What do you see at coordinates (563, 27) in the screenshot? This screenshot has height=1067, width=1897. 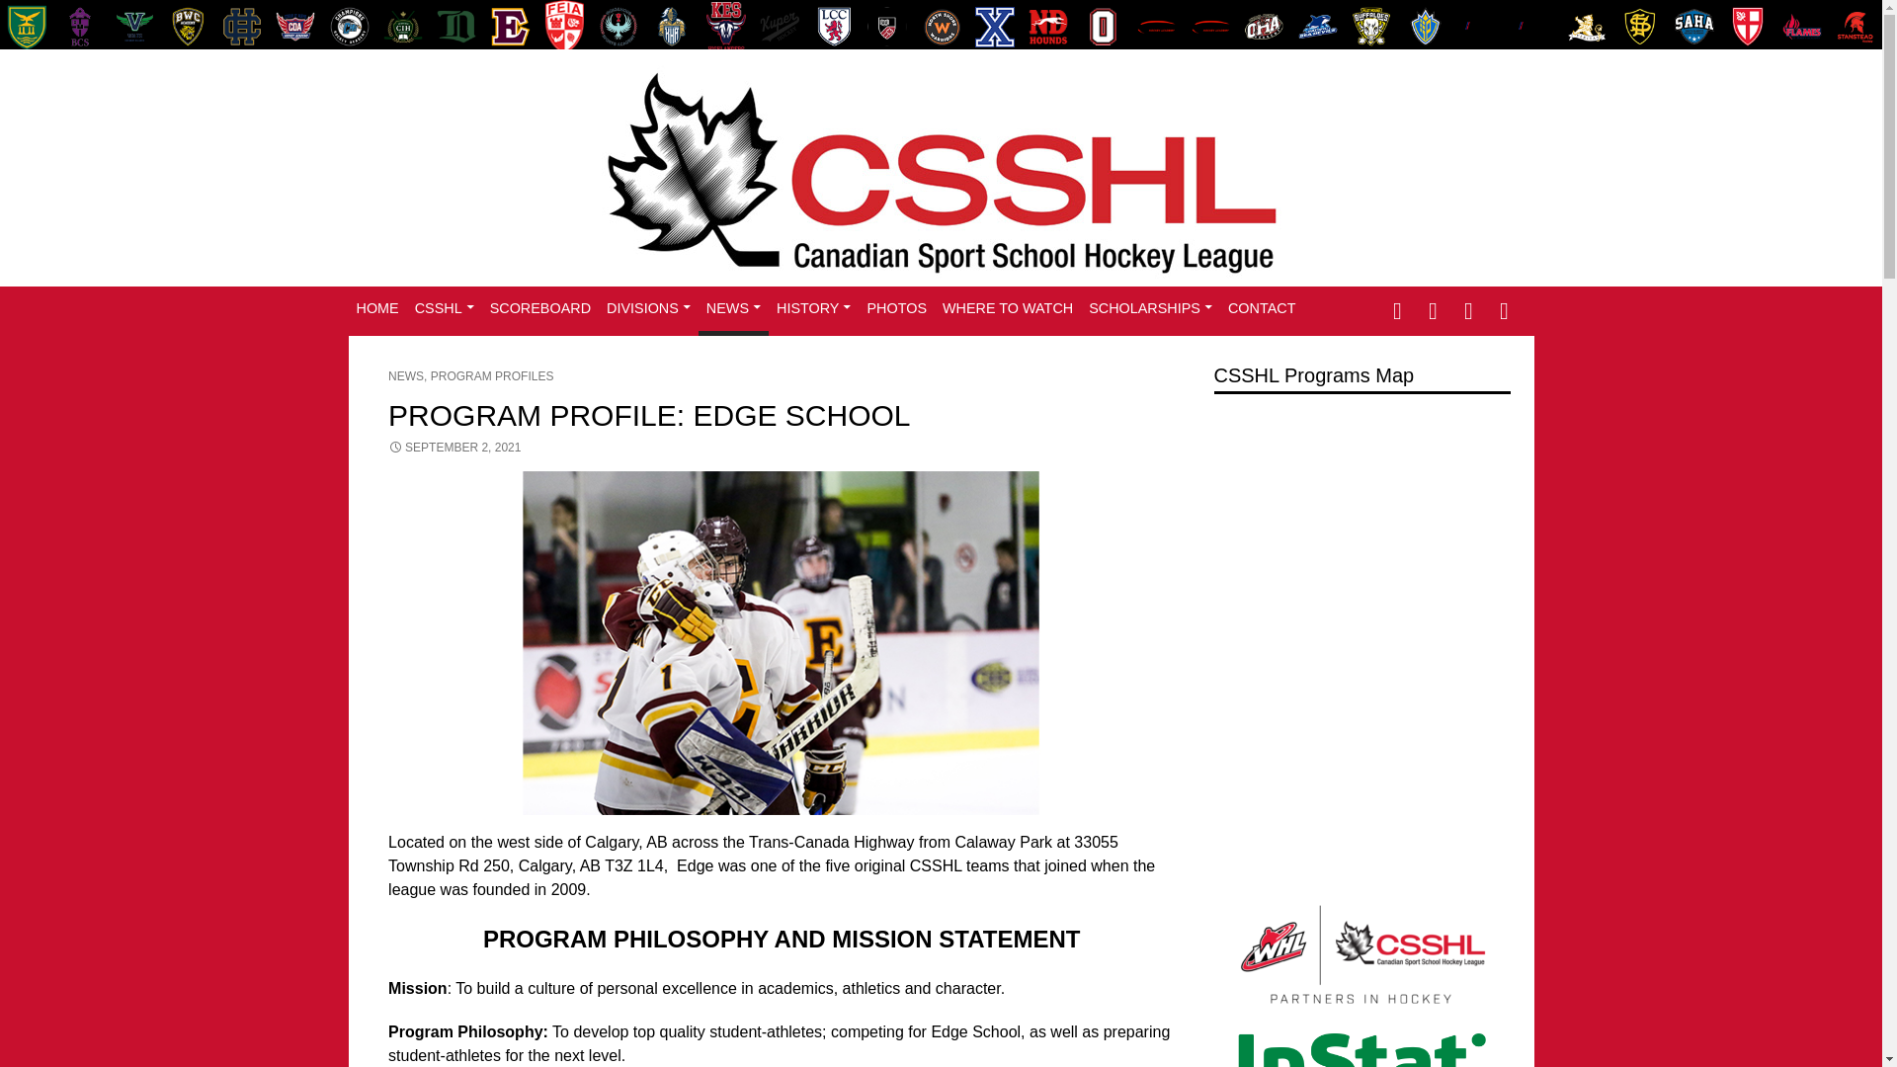 I see `Fort Erie International Academy` at bounding box center [563, 27].